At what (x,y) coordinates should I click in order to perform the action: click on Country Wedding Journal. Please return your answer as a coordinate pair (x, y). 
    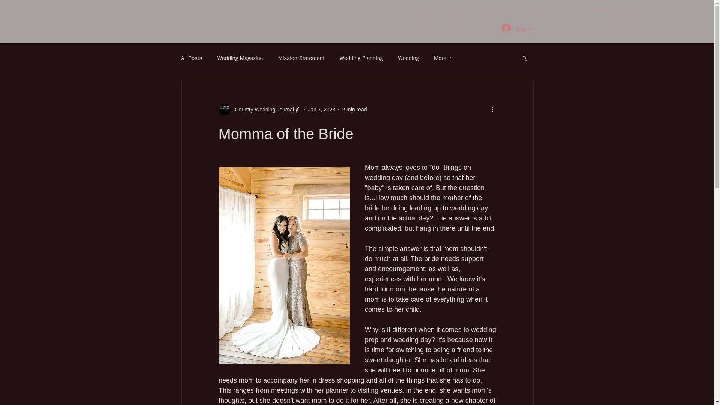
    Looking at the image, I should click on (259, 109).